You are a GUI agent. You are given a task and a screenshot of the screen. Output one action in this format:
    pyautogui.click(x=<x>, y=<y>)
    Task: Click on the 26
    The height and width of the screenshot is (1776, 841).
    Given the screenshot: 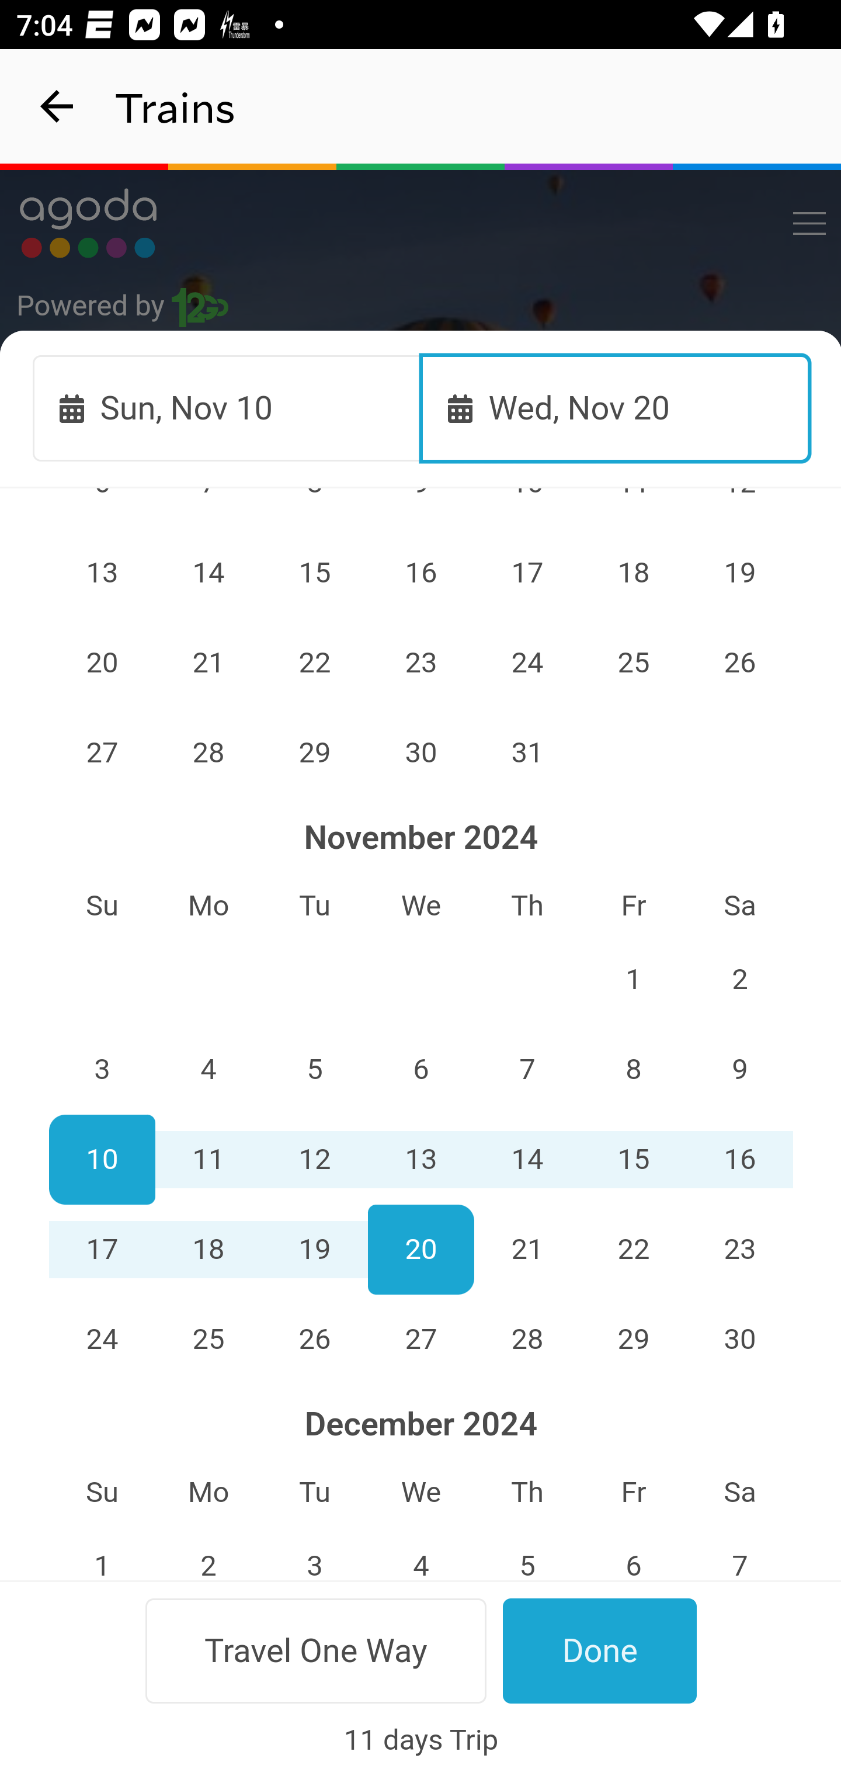 What is the action you would take?
    pyautogui.click(x=315, y=1339)
    